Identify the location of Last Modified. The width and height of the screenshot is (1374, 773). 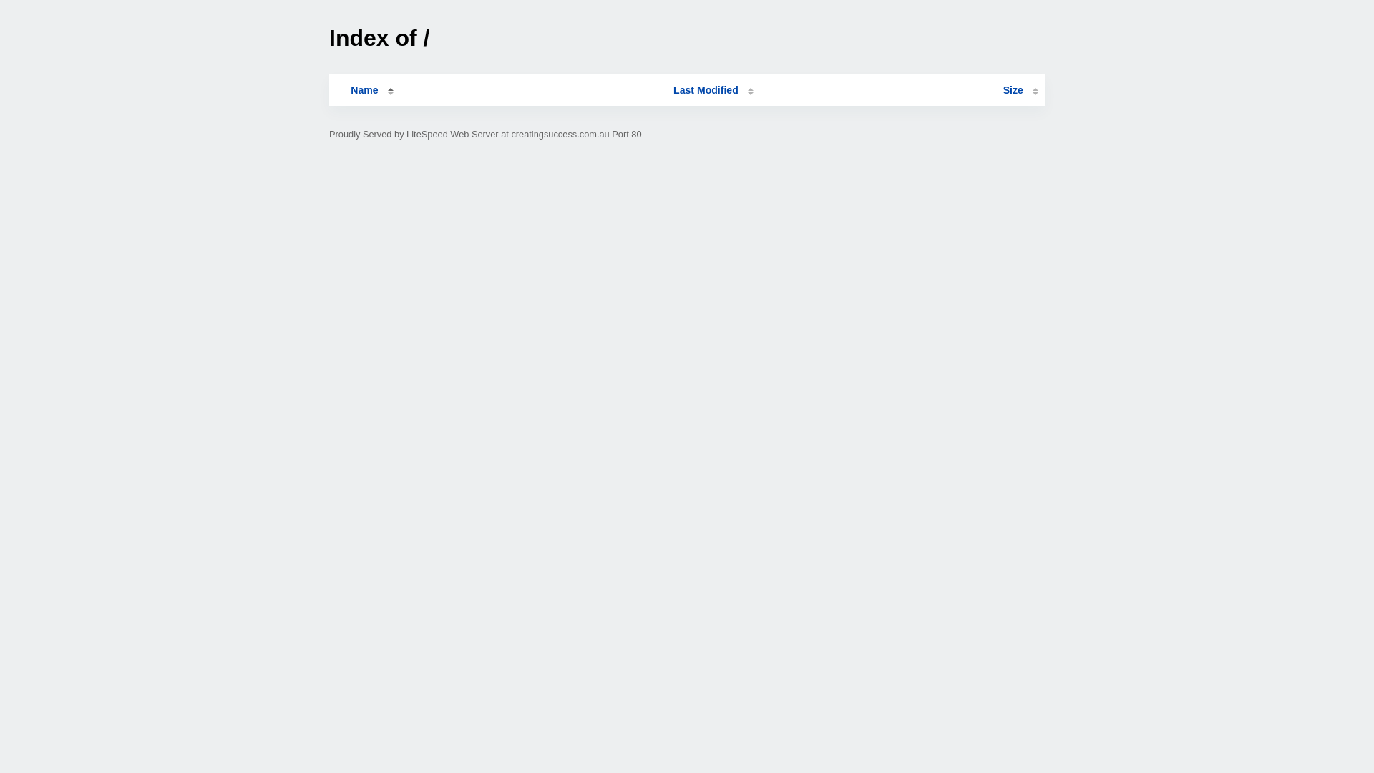
(713, 90).